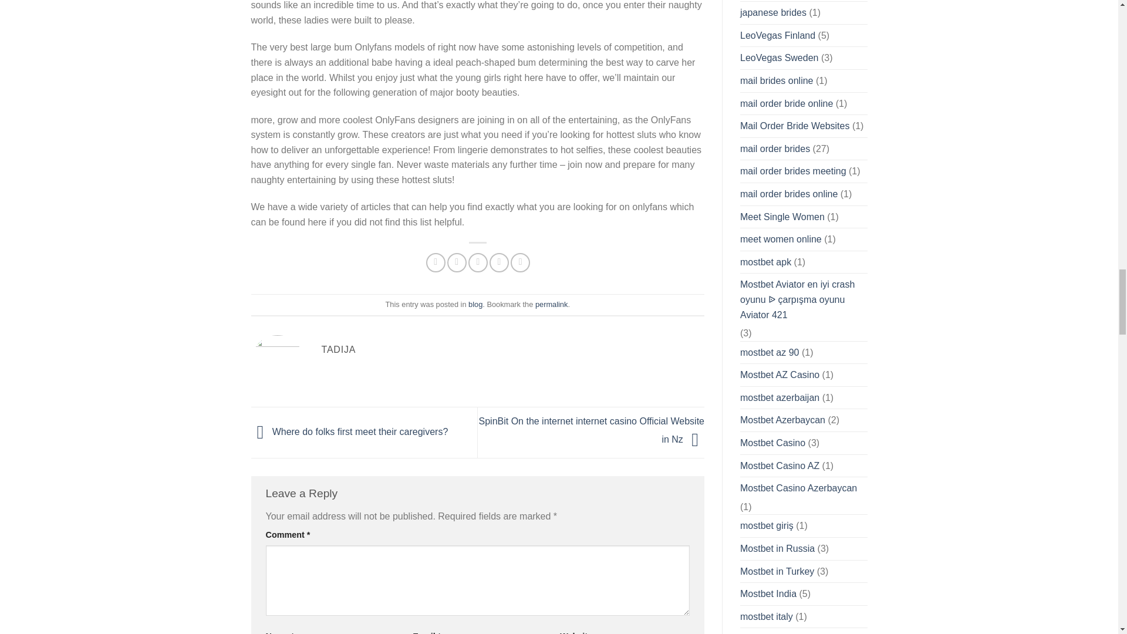 The image size is (1127, 634). What do you see at coordinates (475, 304) in the screenshot?
I see `blog` at bounding box center [475, 304].